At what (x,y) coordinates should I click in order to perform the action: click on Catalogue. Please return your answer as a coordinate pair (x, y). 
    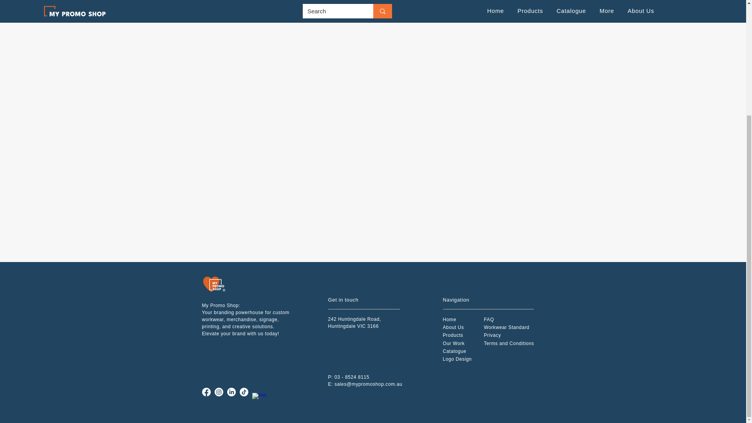
    Looking at the image, I should click on (454, 351).